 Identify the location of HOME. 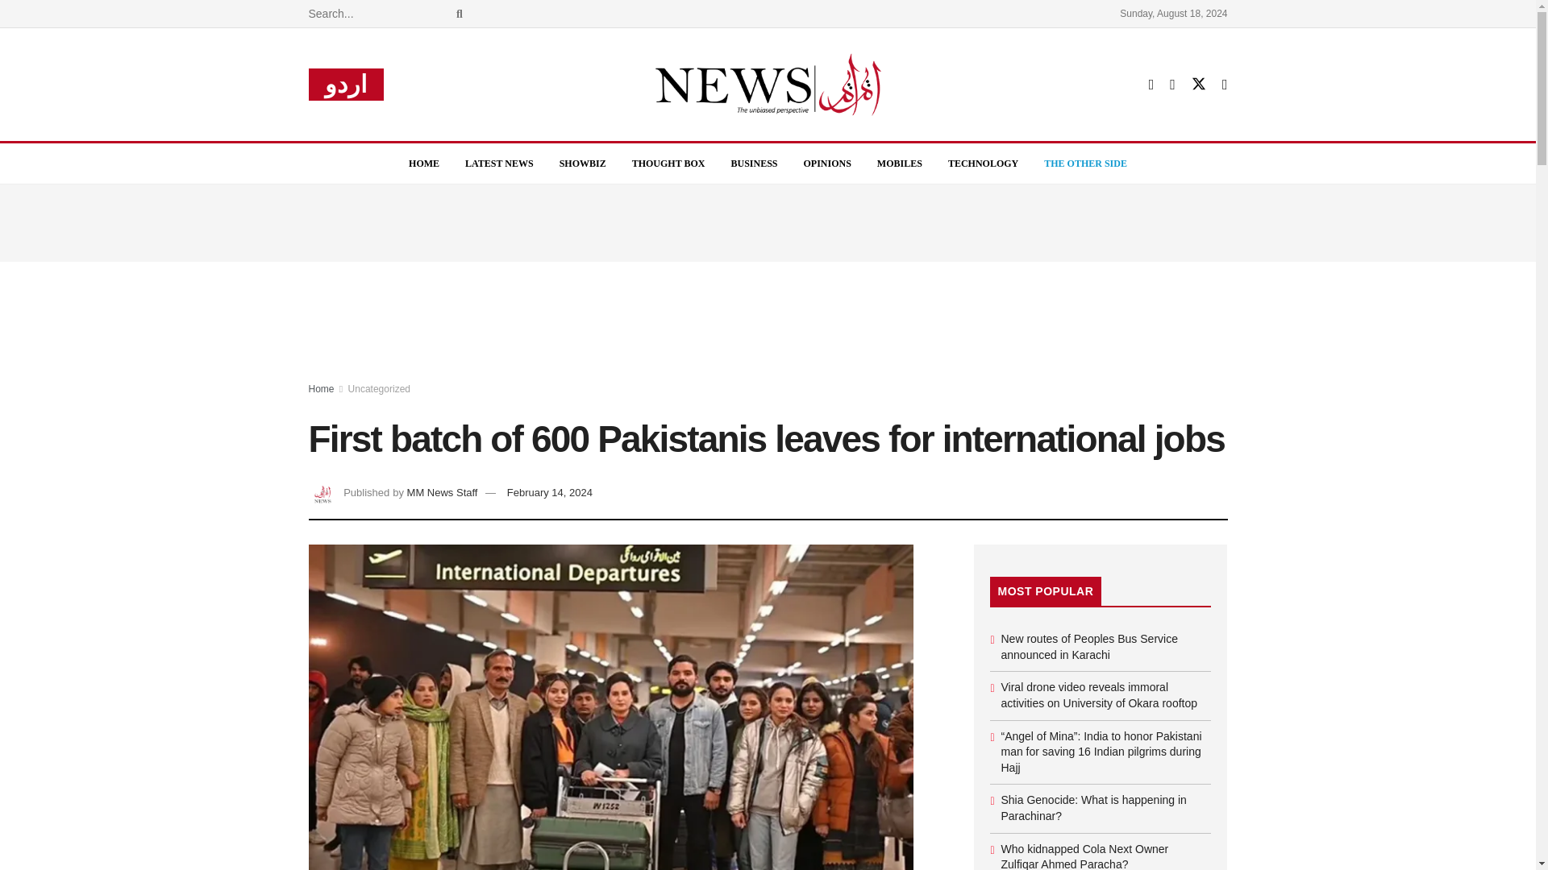
(424, 163).